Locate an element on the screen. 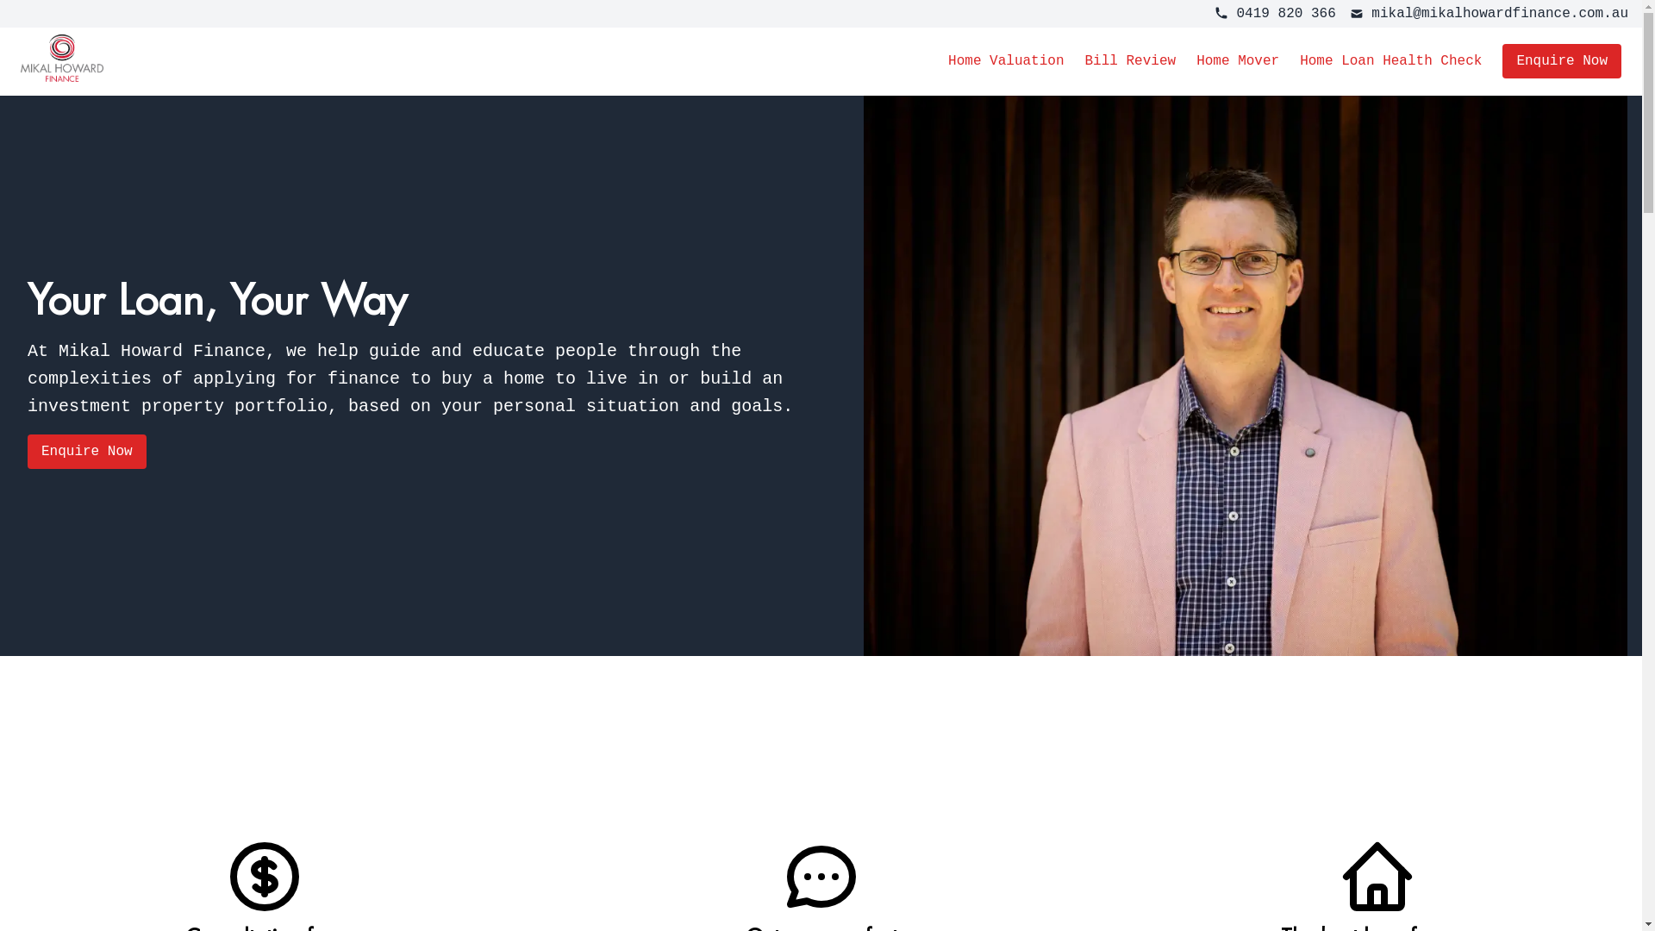 The width and height of the screenshot is (1655, 931). Enquire Now is located at coordinates (1562, 61).